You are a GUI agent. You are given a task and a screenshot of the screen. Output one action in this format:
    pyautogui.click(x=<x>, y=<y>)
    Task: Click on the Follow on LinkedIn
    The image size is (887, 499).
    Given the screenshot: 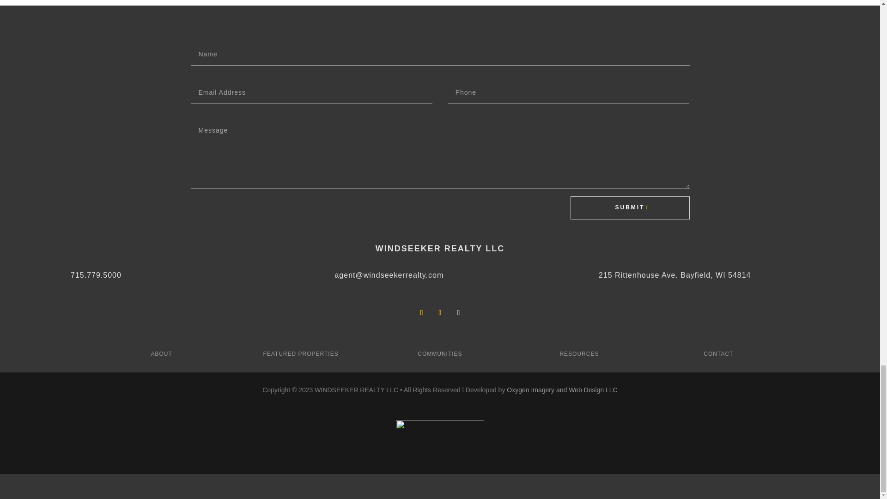 What is the action you would take?
    pyautogui.click(x=458, y=312)
    